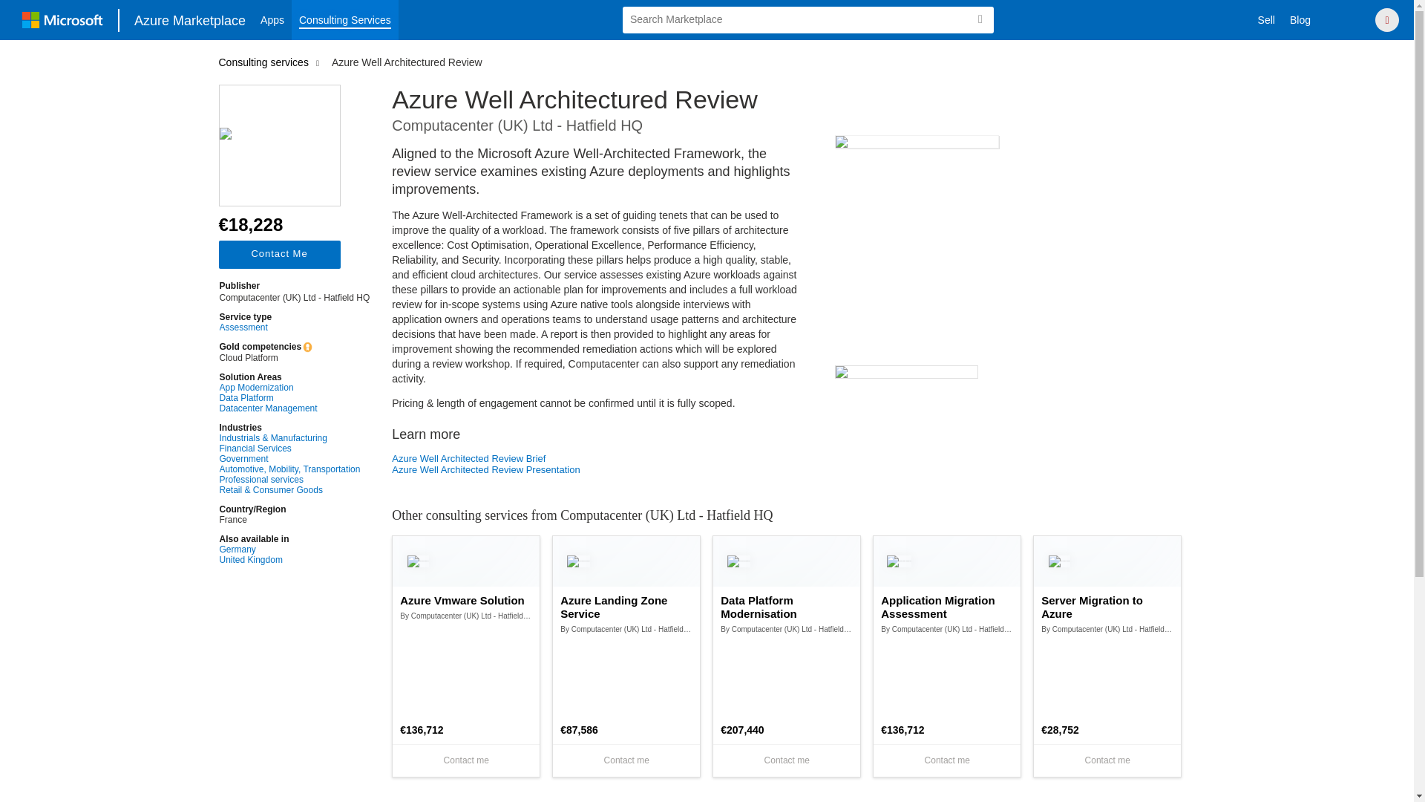  I want to click on Data Platform Modernisation, so click(787, 607).